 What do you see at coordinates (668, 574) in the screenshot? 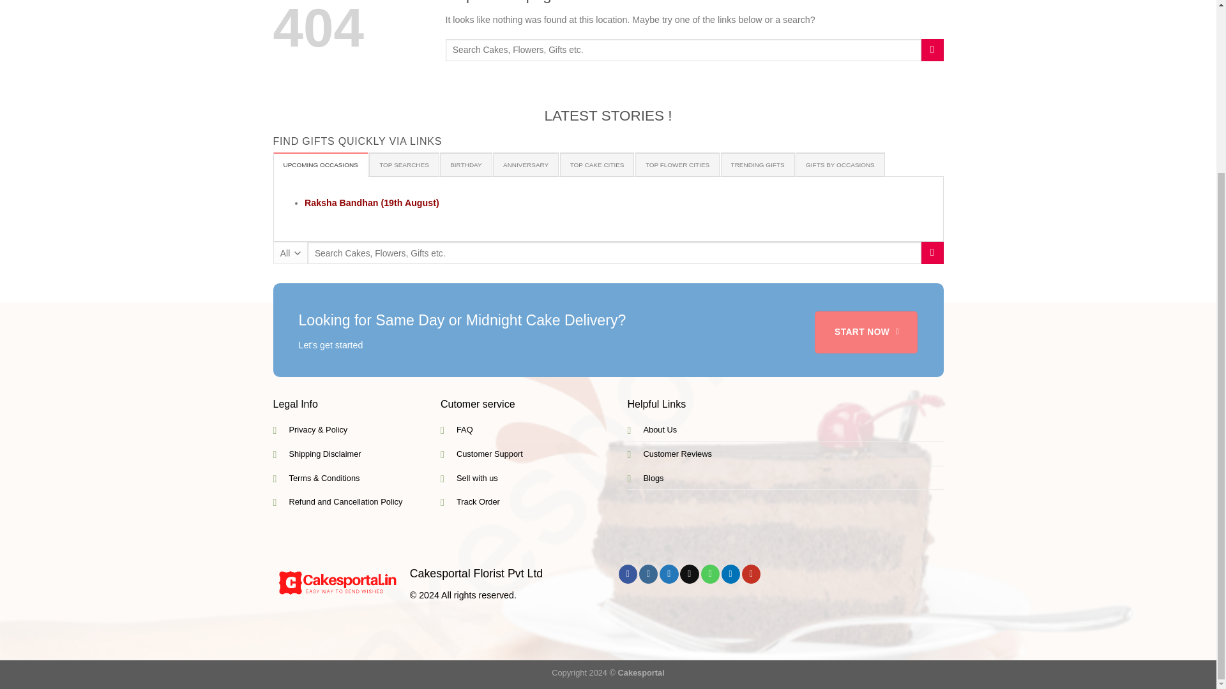
I see `Follow on Twitter` at bounding box center [668, 574].